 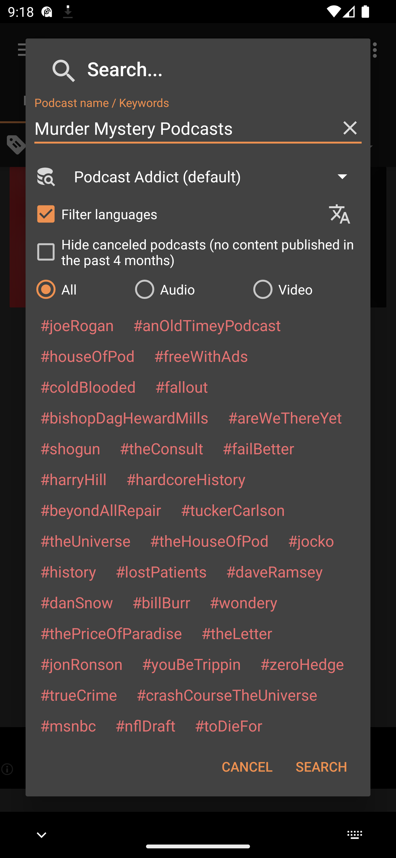 I want to click on Podcast Addict (default), so click(x=216, y=176).